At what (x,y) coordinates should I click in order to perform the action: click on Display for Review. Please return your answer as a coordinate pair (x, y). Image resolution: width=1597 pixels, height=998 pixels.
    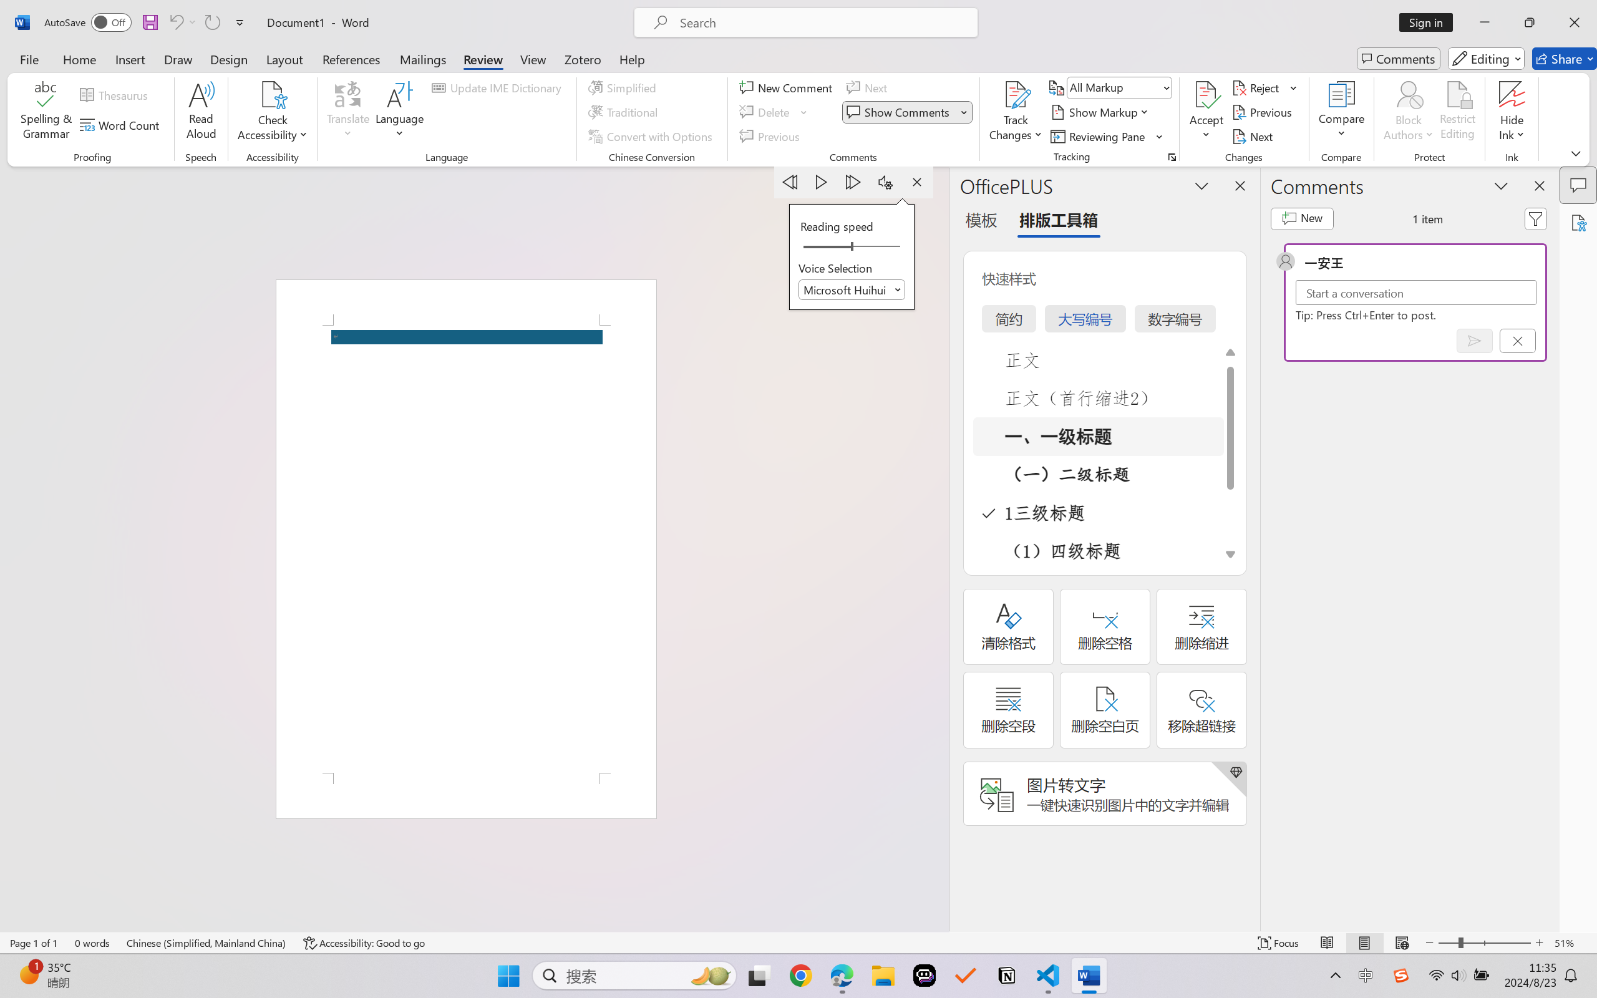
    Looking at the image, I should click on (1119, 87).